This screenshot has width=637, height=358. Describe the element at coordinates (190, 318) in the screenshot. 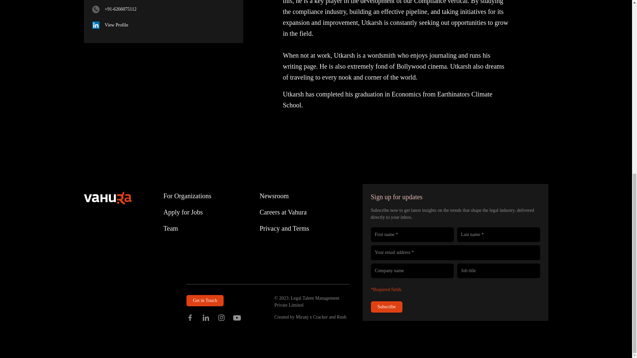

I see `Facebook` at that location.